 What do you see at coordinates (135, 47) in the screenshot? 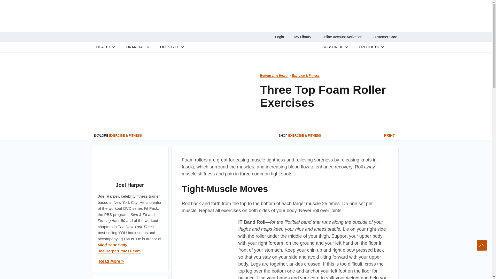
I see `FINANCIAL` at bounding box center [135, 47].